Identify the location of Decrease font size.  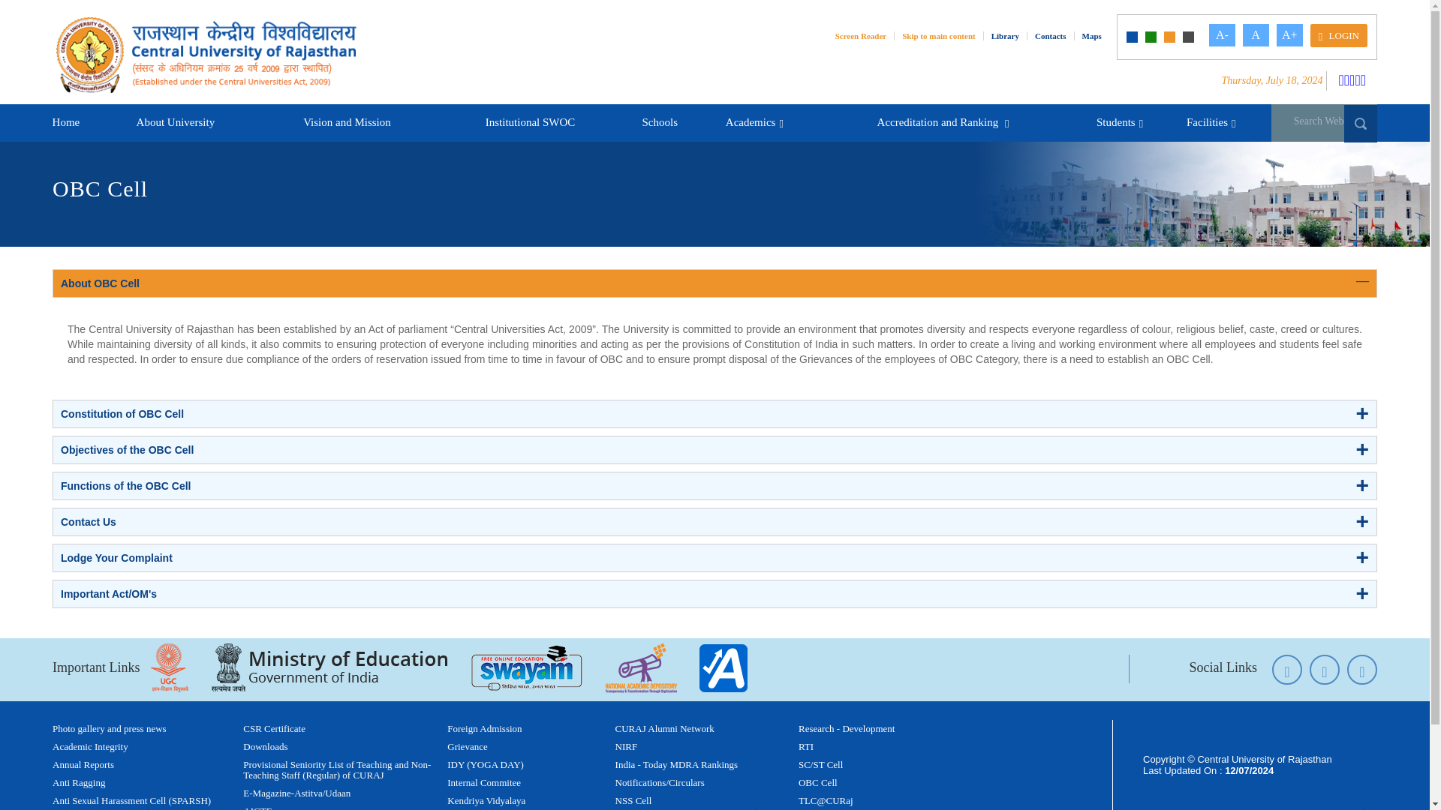
(1256, 34).